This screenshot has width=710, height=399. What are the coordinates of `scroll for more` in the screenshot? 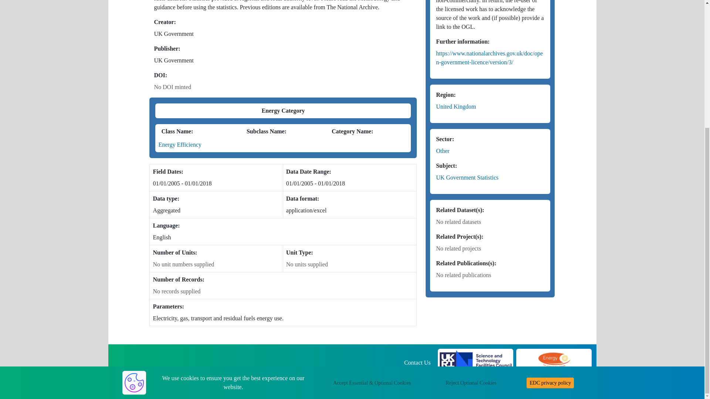 It's located at (670, 200).